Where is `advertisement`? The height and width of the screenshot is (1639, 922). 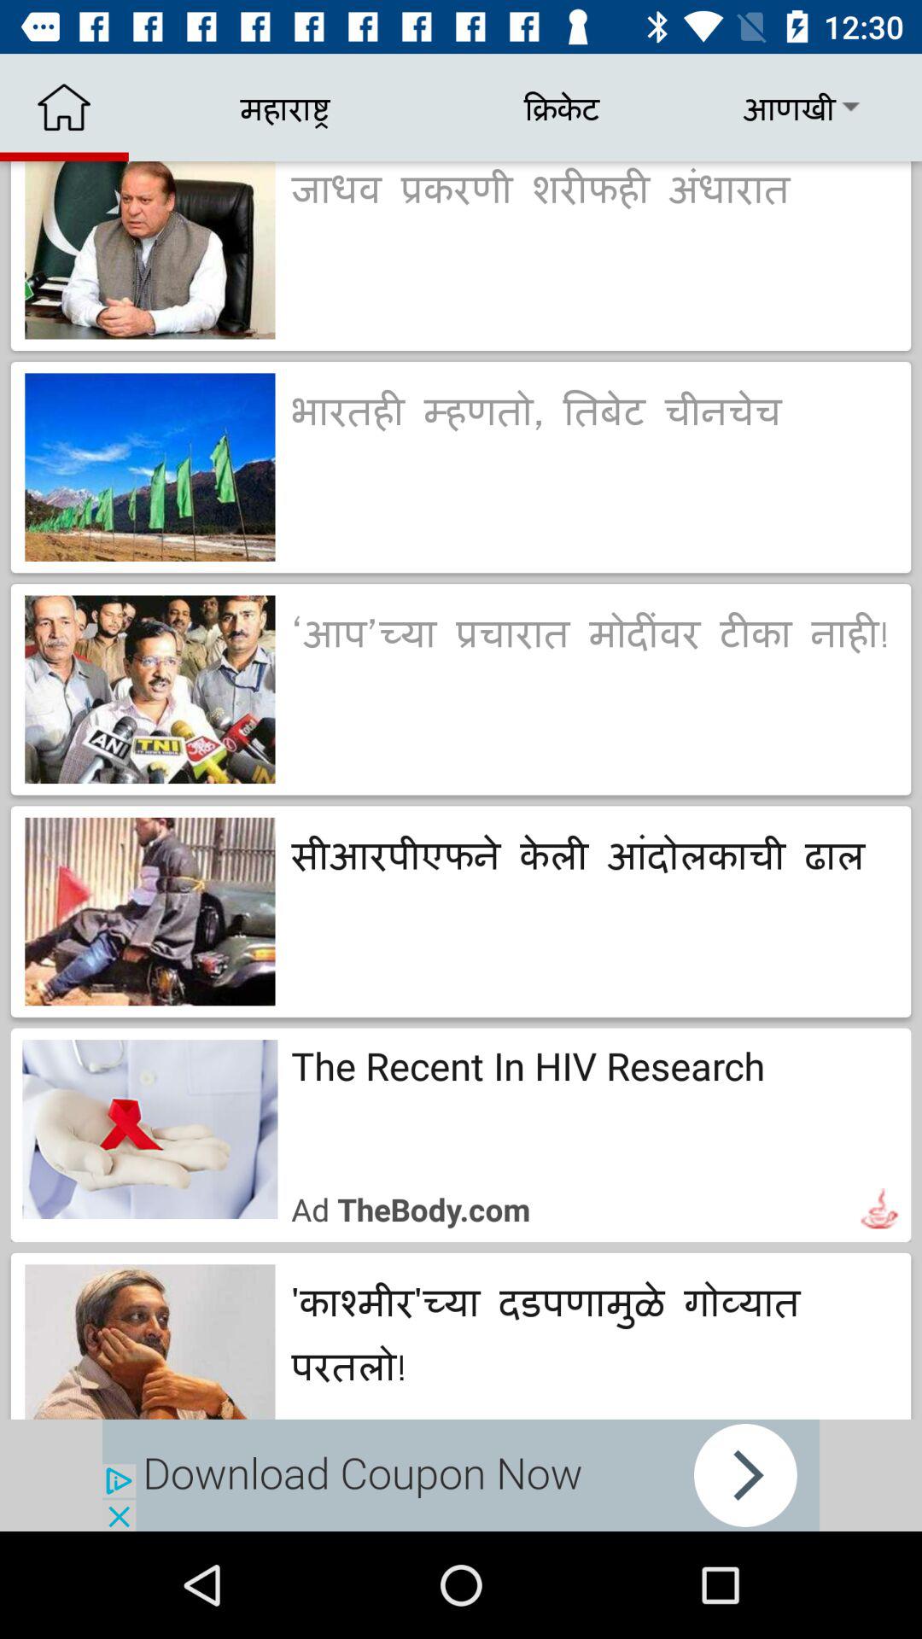 advertisement is located at coordinates (461, 1475).